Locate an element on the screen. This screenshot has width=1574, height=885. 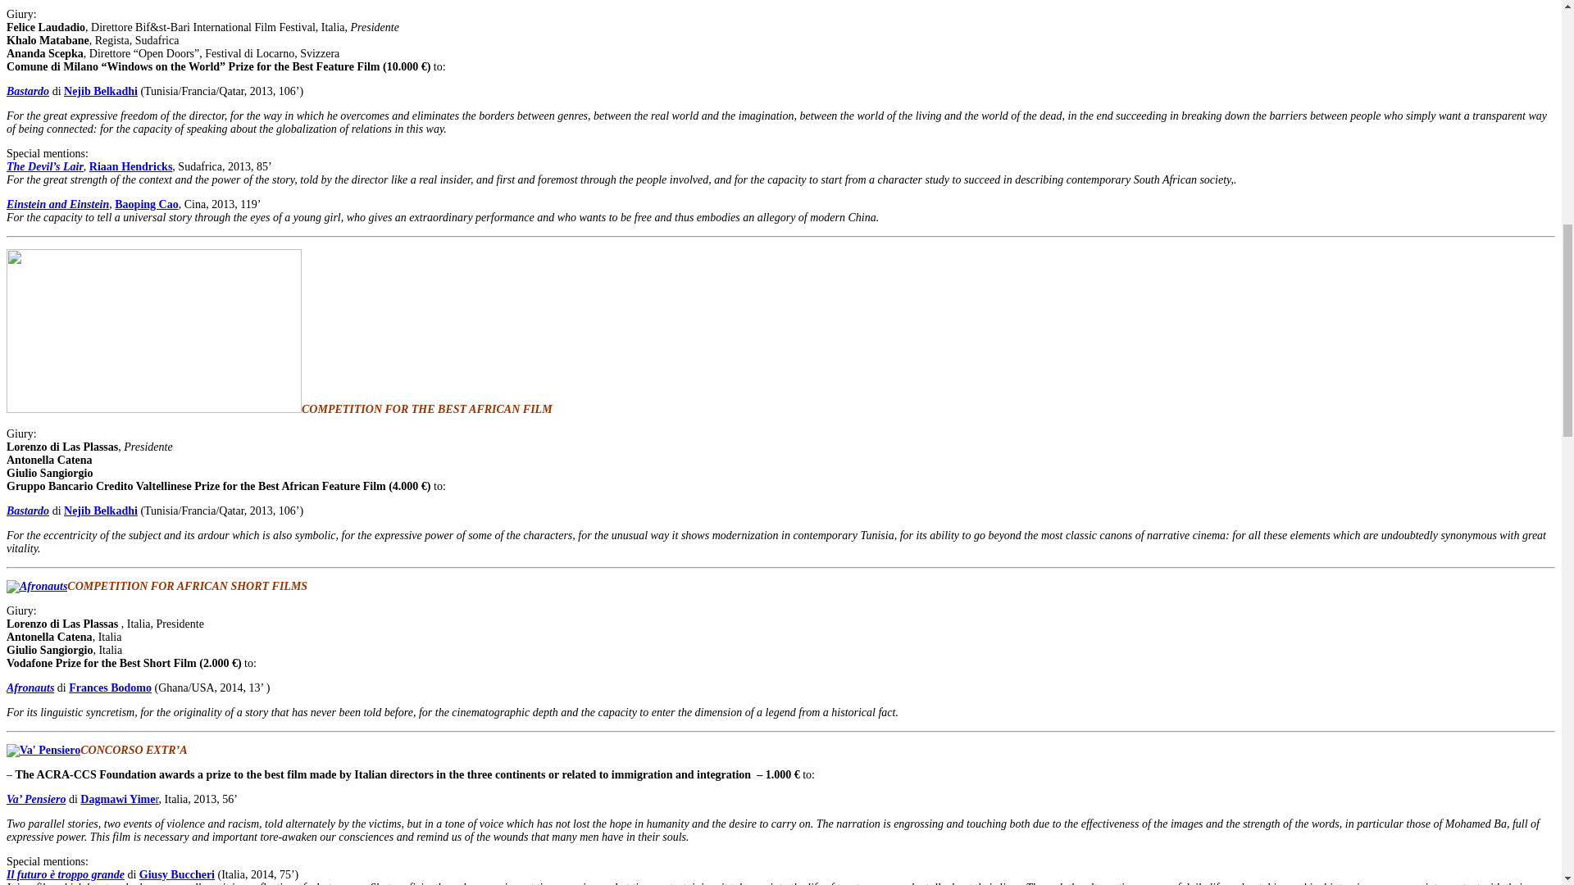
Frances Bodomo is located at coordinates (110, 687).